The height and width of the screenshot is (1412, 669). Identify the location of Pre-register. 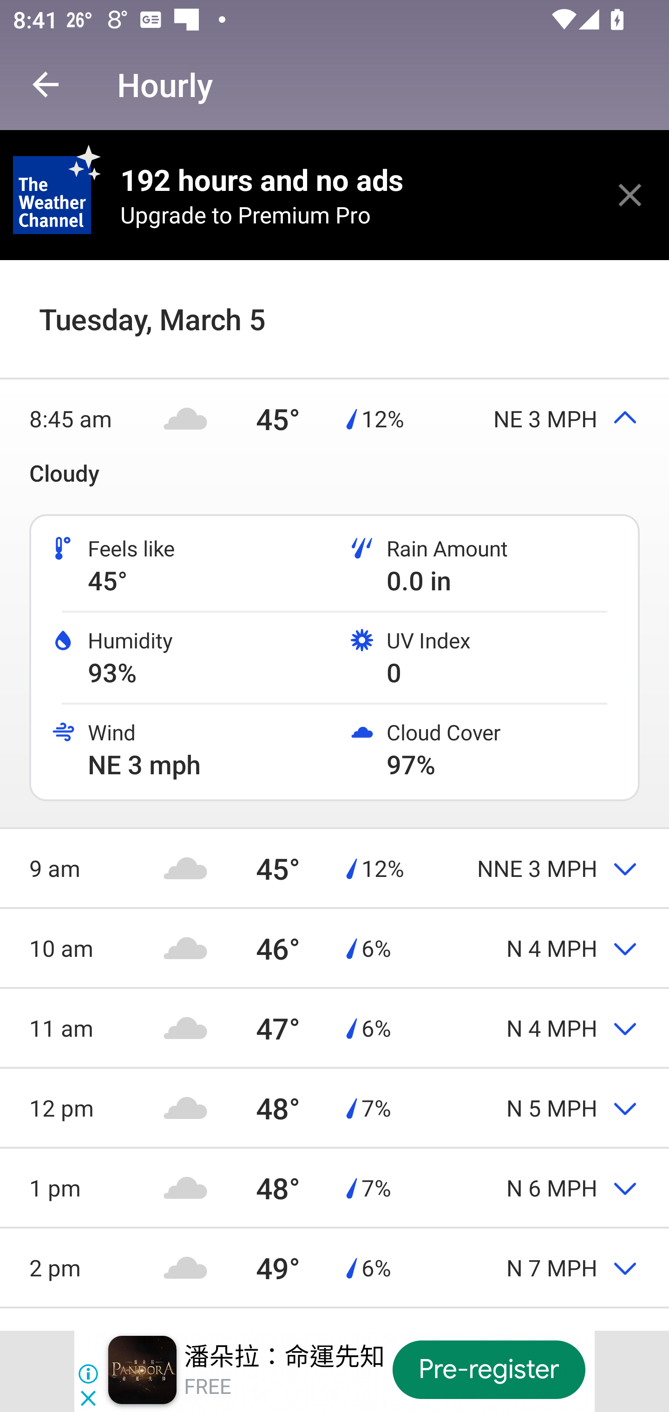
(489, 1369).